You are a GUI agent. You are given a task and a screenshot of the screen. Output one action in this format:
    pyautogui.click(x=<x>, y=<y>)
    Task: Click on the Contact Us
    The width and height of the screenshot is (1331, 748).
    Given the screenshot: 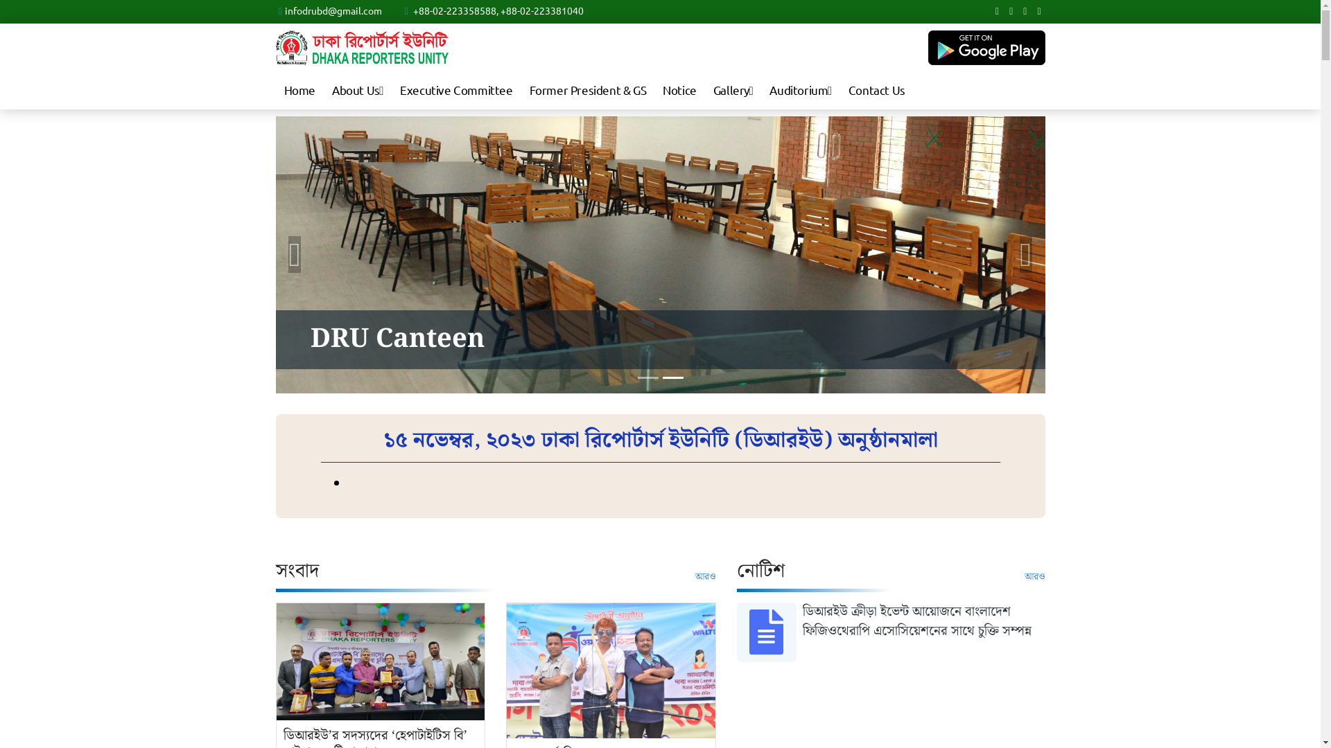 What is the action you would take?
    pyautogui.click(x=877, y=90)
    